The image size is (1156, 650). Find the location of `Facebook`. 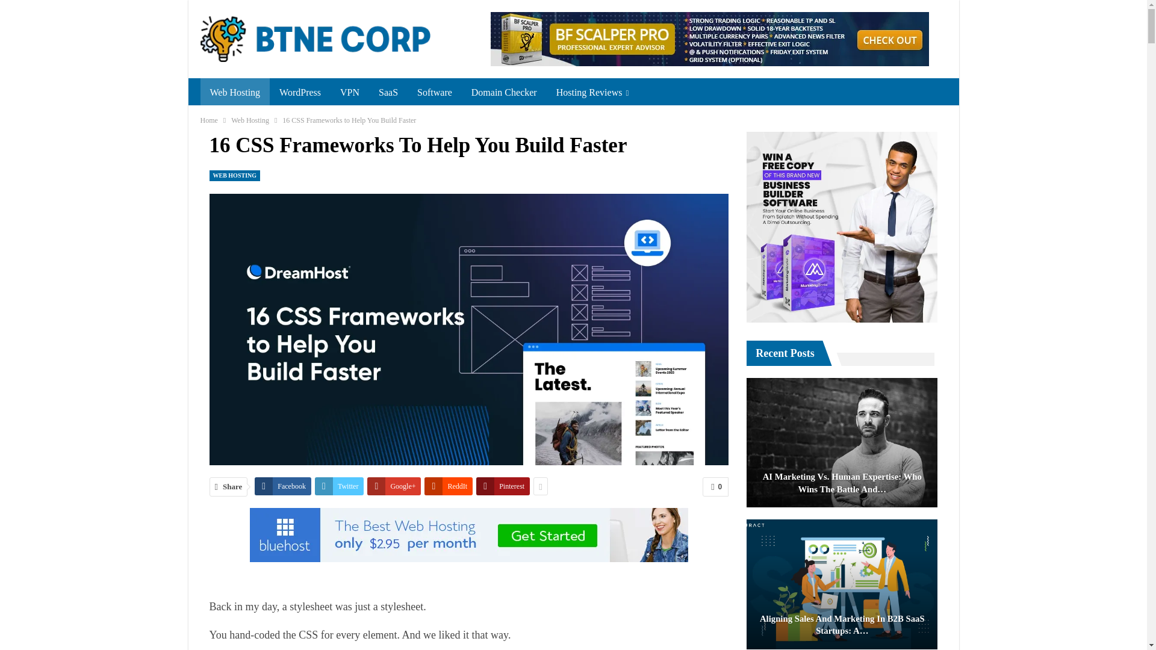

Facebook is located at coordinates (282, 486).